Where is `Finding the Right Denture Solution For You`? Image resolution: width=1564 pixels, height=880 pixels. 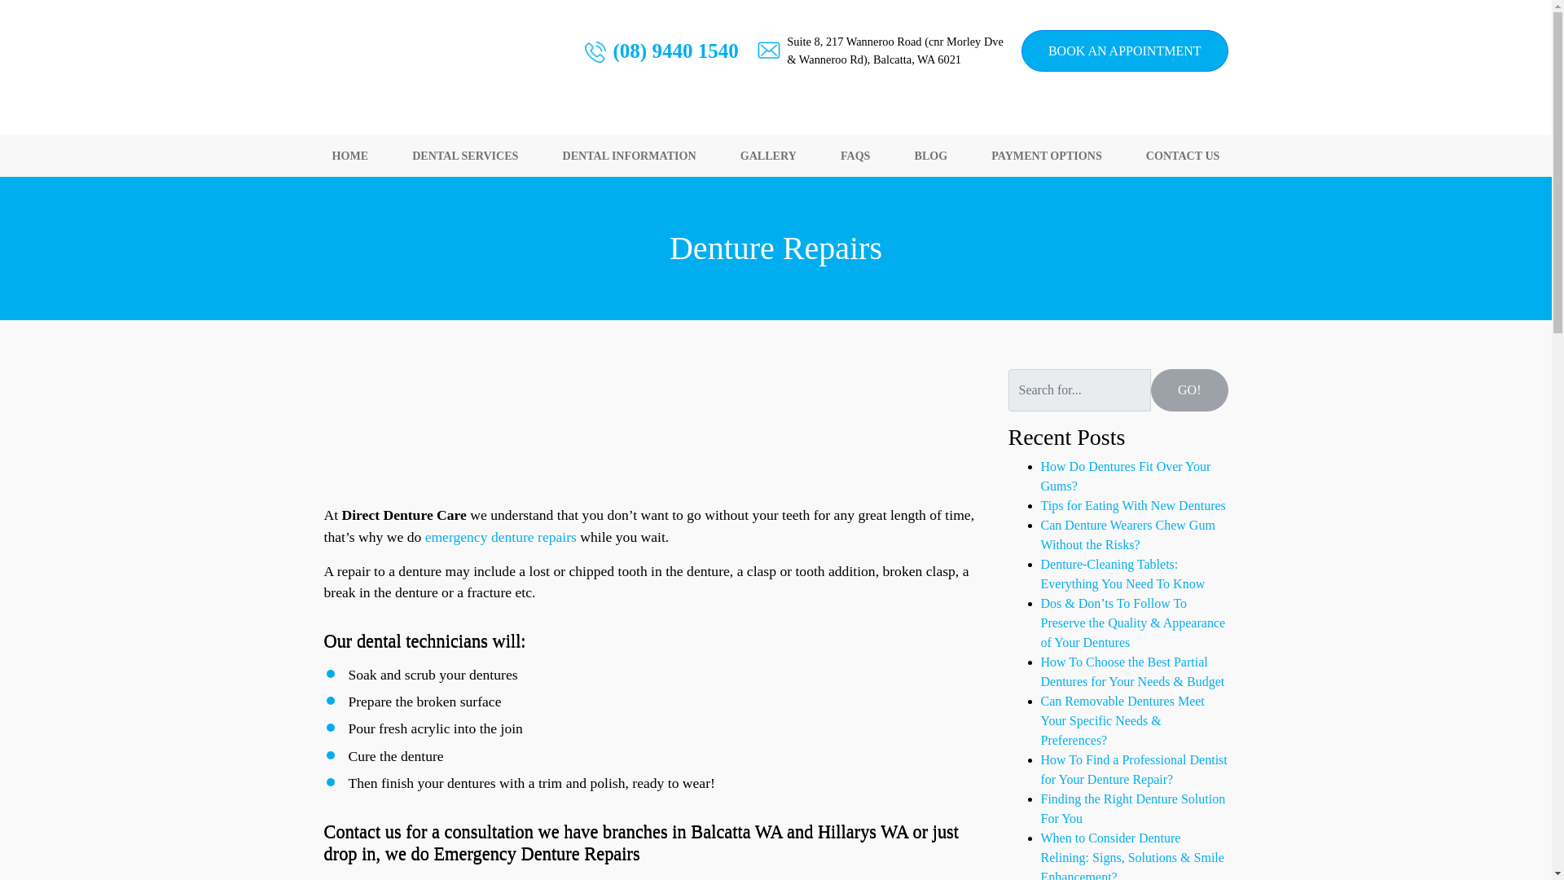 Finding the Right Denture Solution For You is located at coordinates (1134, 808).